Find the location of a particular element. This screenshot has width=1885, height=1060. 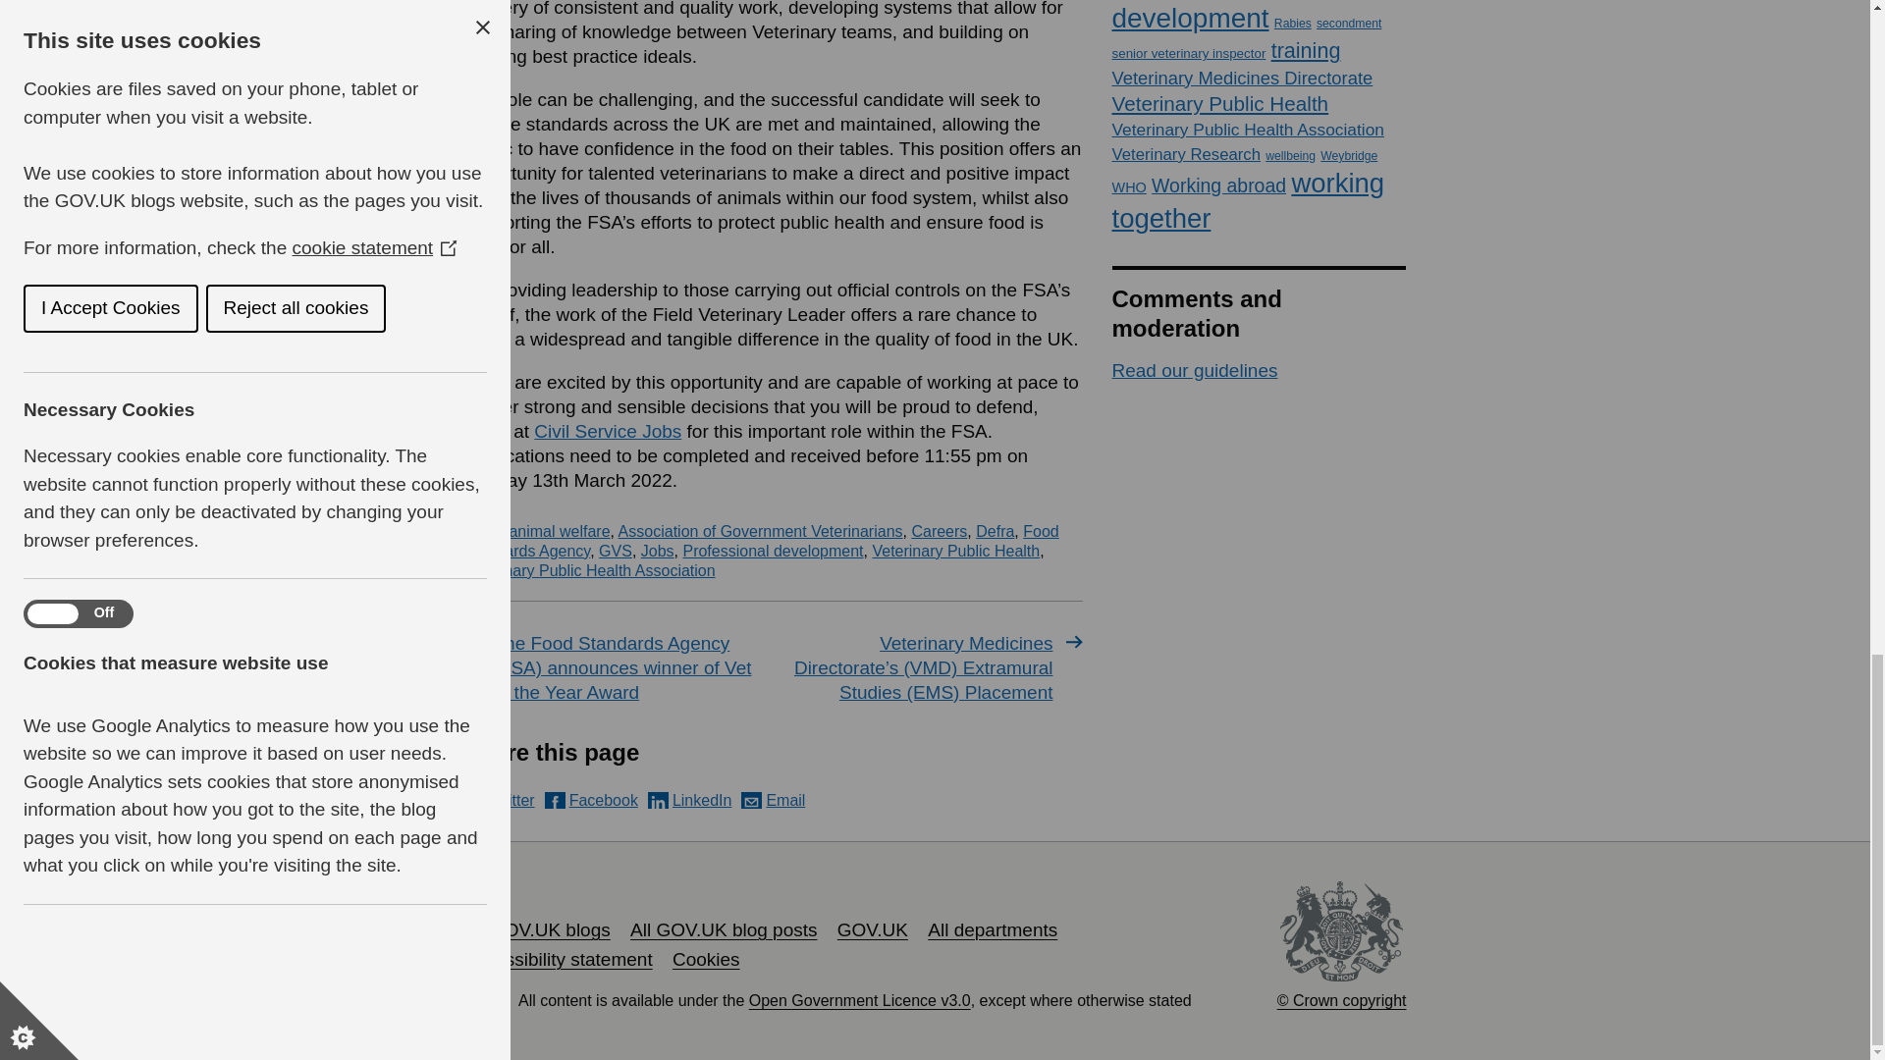

Defra is located at coordinates (995, 531).